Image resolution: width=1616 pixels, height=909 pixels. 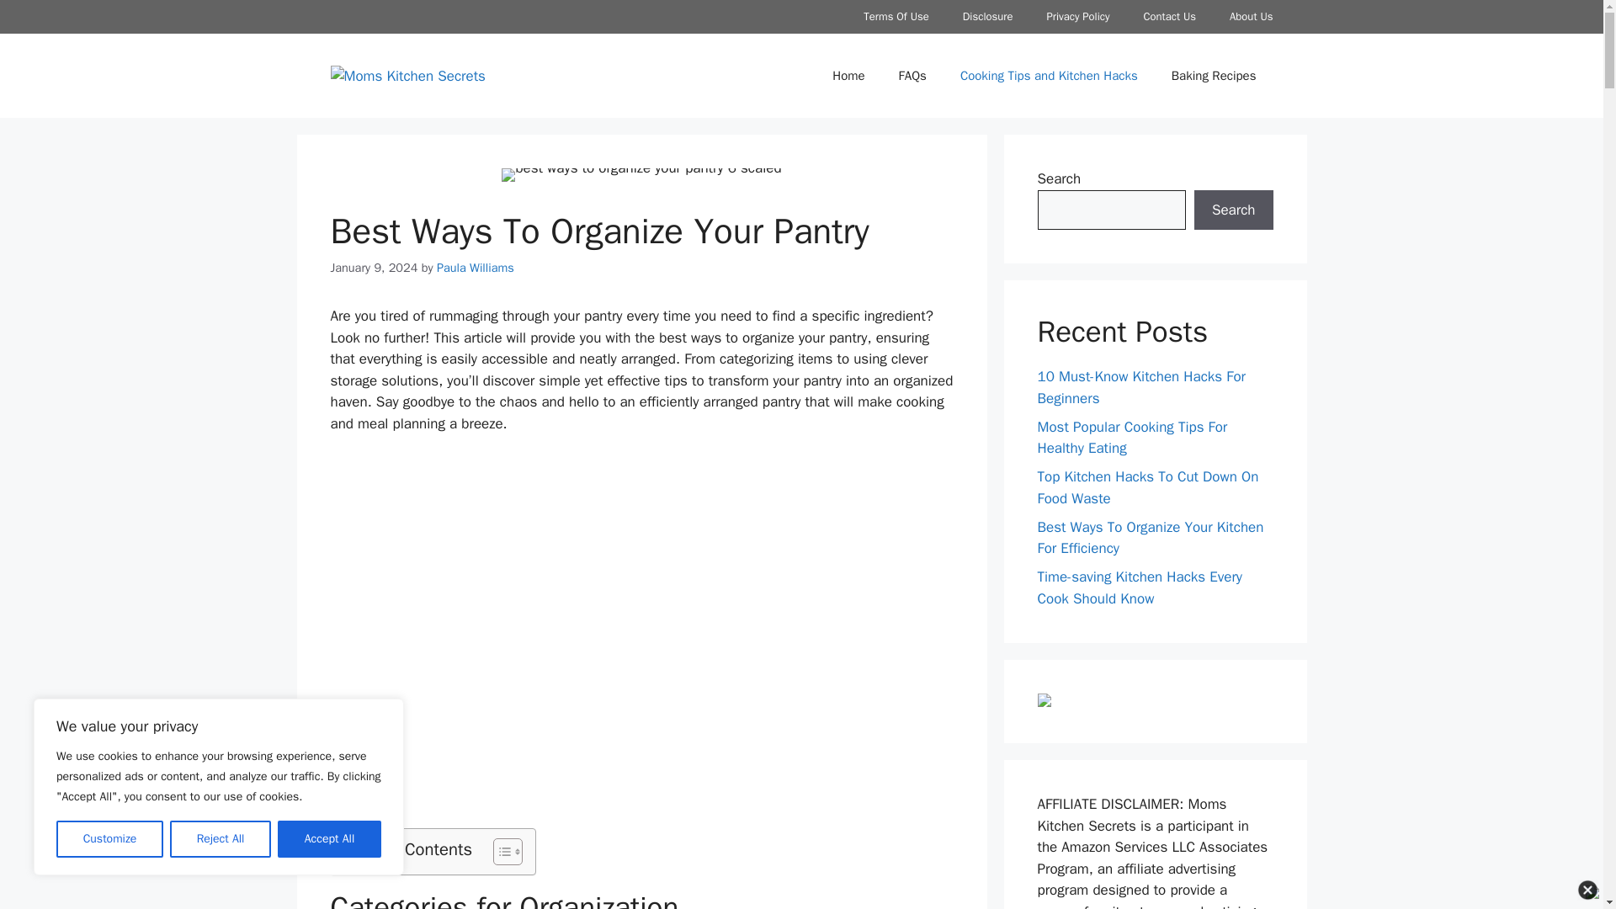 What do you see at coordinates (896, 17) in the screenshot?
I see `Terms Of Use` at bounding box center [896, 17].